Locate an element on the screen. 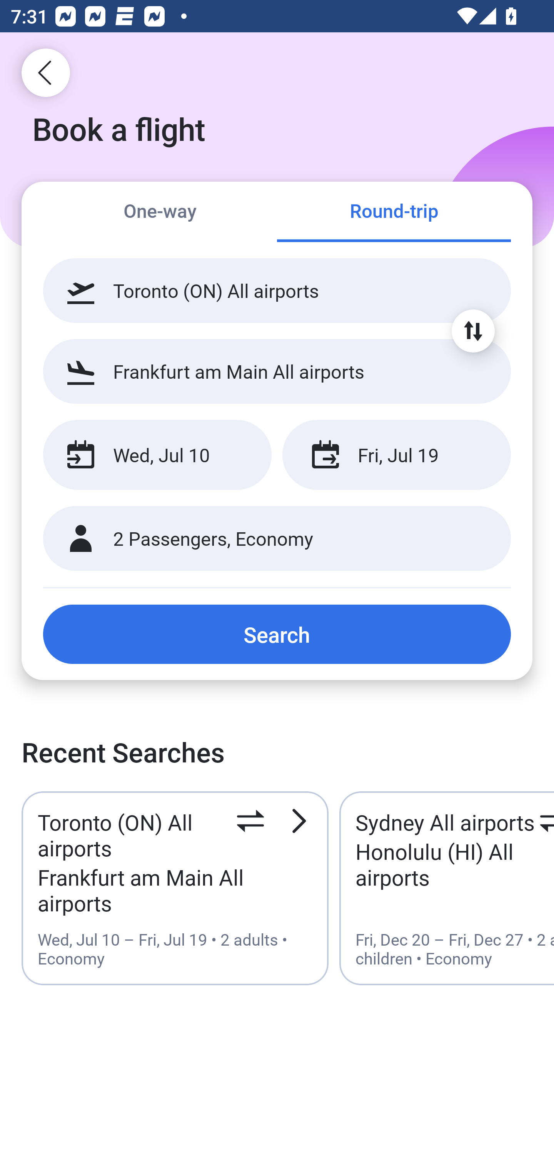 This screenshot has width=554, height=1170. Toronto (ON) All airports is located at coordinates (277, 291).